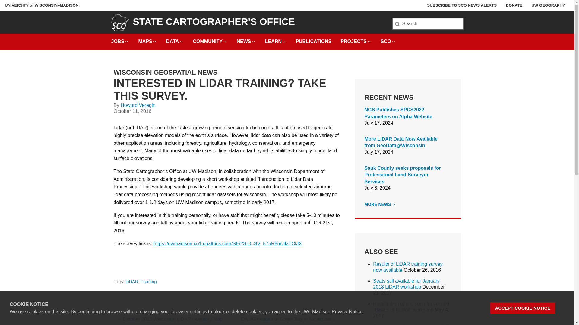  I want to click on COMMUNITY EXPAND, so click(210, 40).